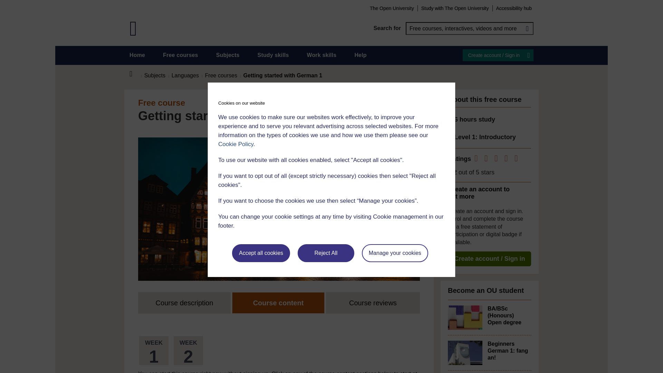 This screenshot has width=663, height=373. I want to click on Course description, so click(184, 303).